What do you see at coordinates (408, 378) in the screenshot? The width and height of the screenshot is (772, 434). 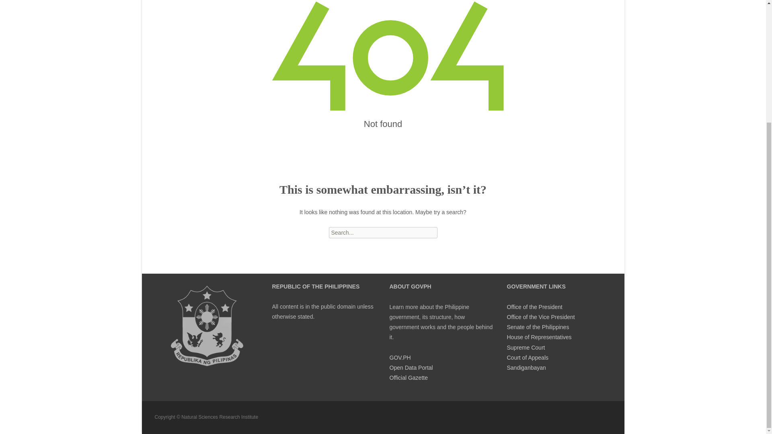 I see `Official Gazette` at bounding box center [408, 378].